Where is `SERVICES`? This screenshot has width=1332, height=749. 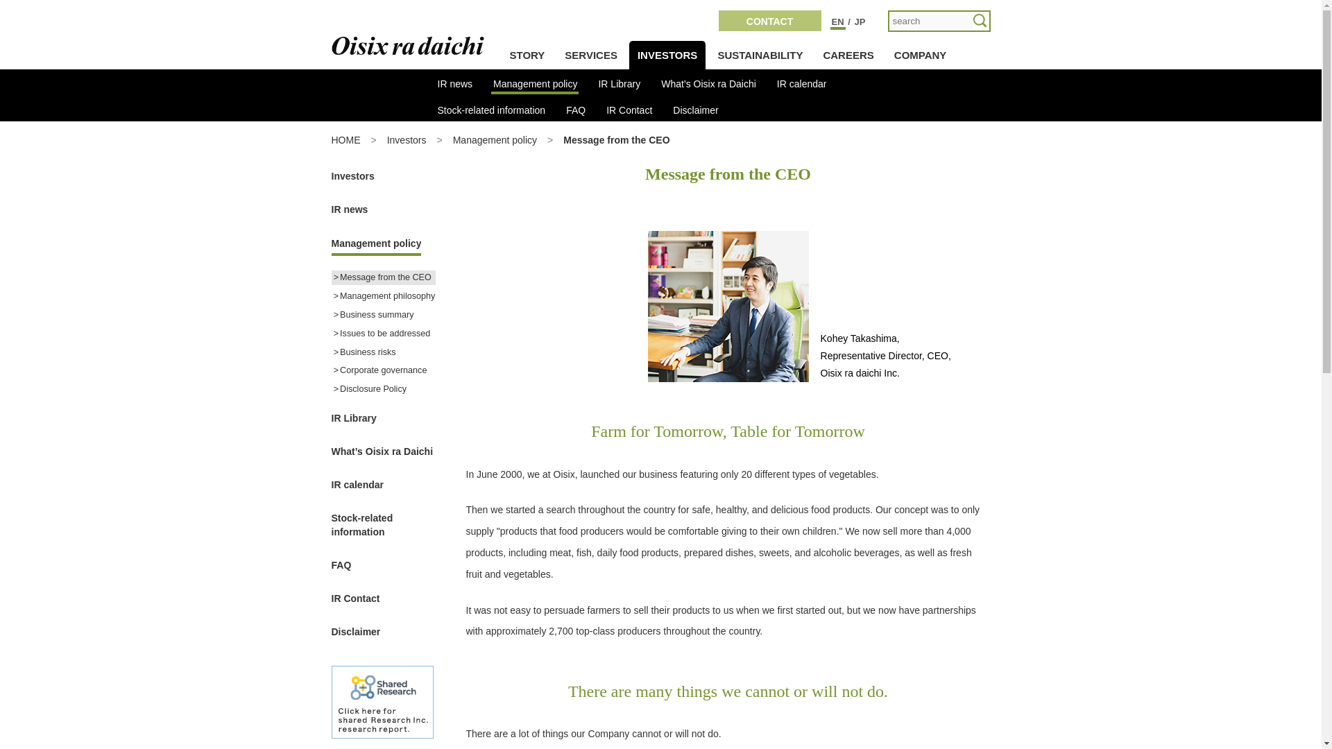 SERVICES is located at coordinates (591, 55).